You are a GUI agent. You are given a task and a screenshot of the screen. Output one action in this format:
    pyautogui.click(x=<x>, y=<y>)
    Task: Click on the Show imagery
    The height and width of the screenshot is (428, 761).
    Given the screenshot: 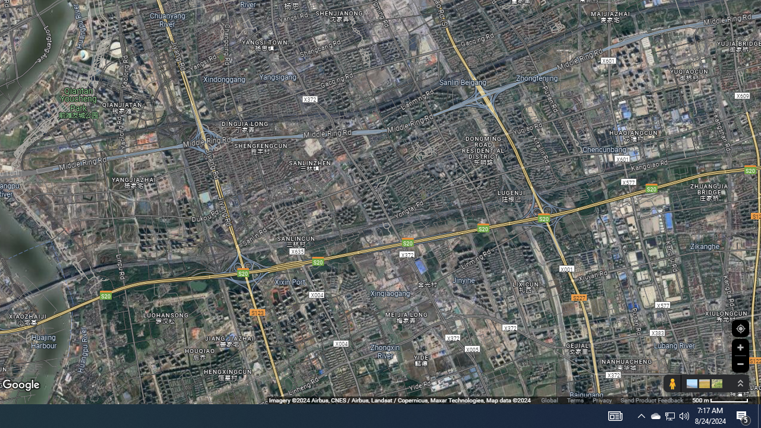 What is the action you would take?
    pyautogui.click(x=715, y=383)
    